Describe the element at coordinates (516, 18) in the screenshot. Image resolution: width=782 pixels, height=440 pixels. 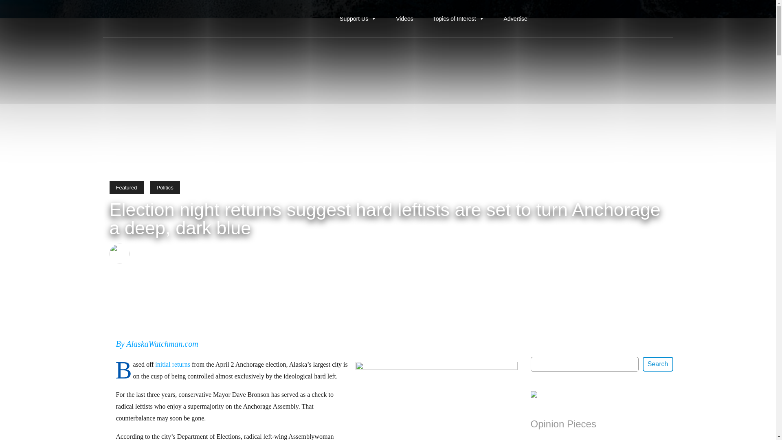
I see `Advertise` at that location.